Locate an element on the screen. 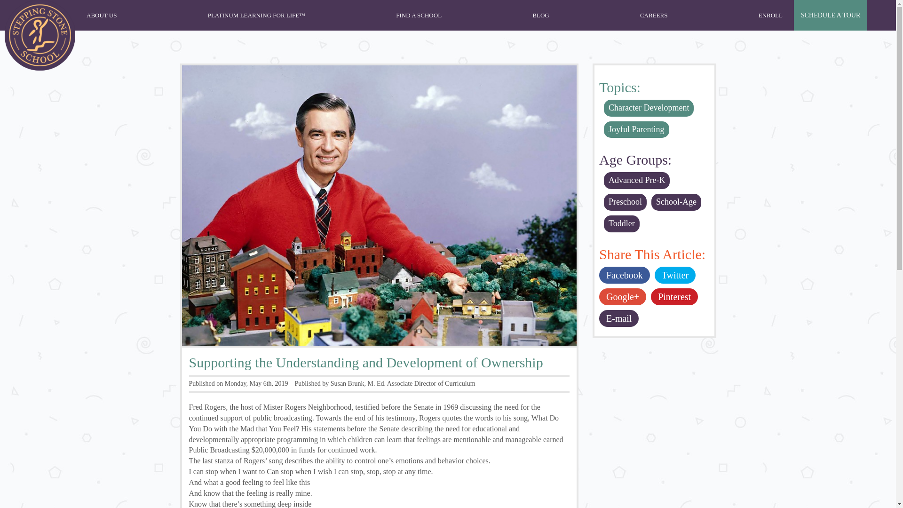 The width and height of the screenshot is (903, 508). ENROLL is located at coordinates (770, 15).